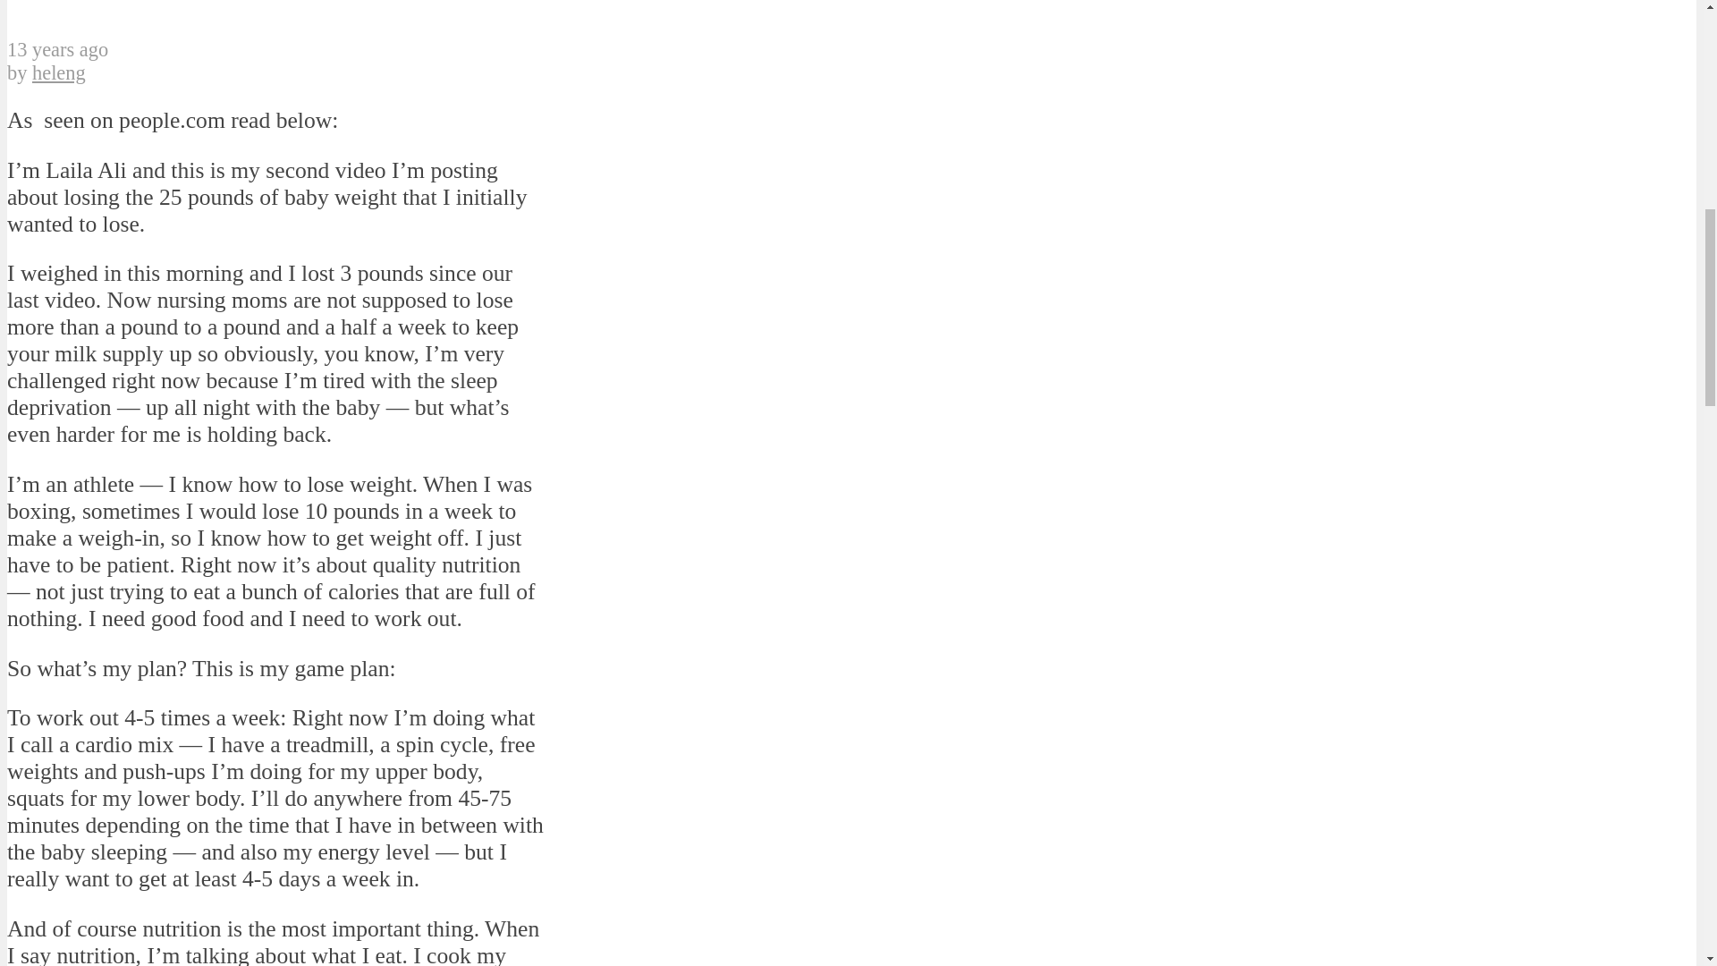 Image resolution: width=1717 pixels, height=966 pixels. What do you see at coordinates (59, 72) in the screenshot?
I see `heleng` at bounding box center [59, 72].